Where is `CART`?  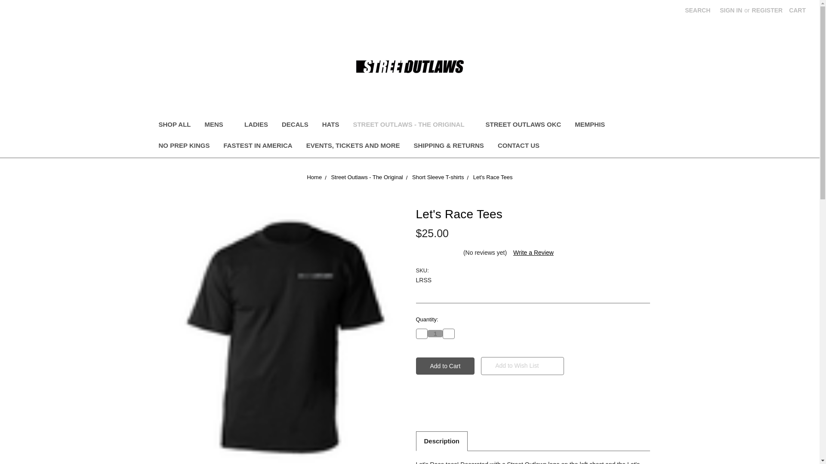
CART is located at coordinates (797, 10).